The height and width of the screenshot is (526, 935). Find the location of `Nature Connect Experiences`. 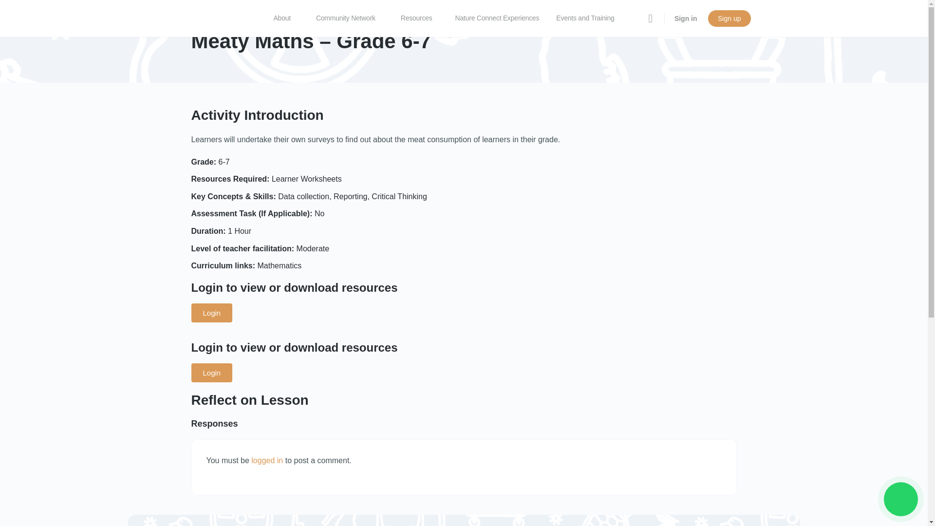

Nature Connect Experiences is located at coordinates (497, 19).